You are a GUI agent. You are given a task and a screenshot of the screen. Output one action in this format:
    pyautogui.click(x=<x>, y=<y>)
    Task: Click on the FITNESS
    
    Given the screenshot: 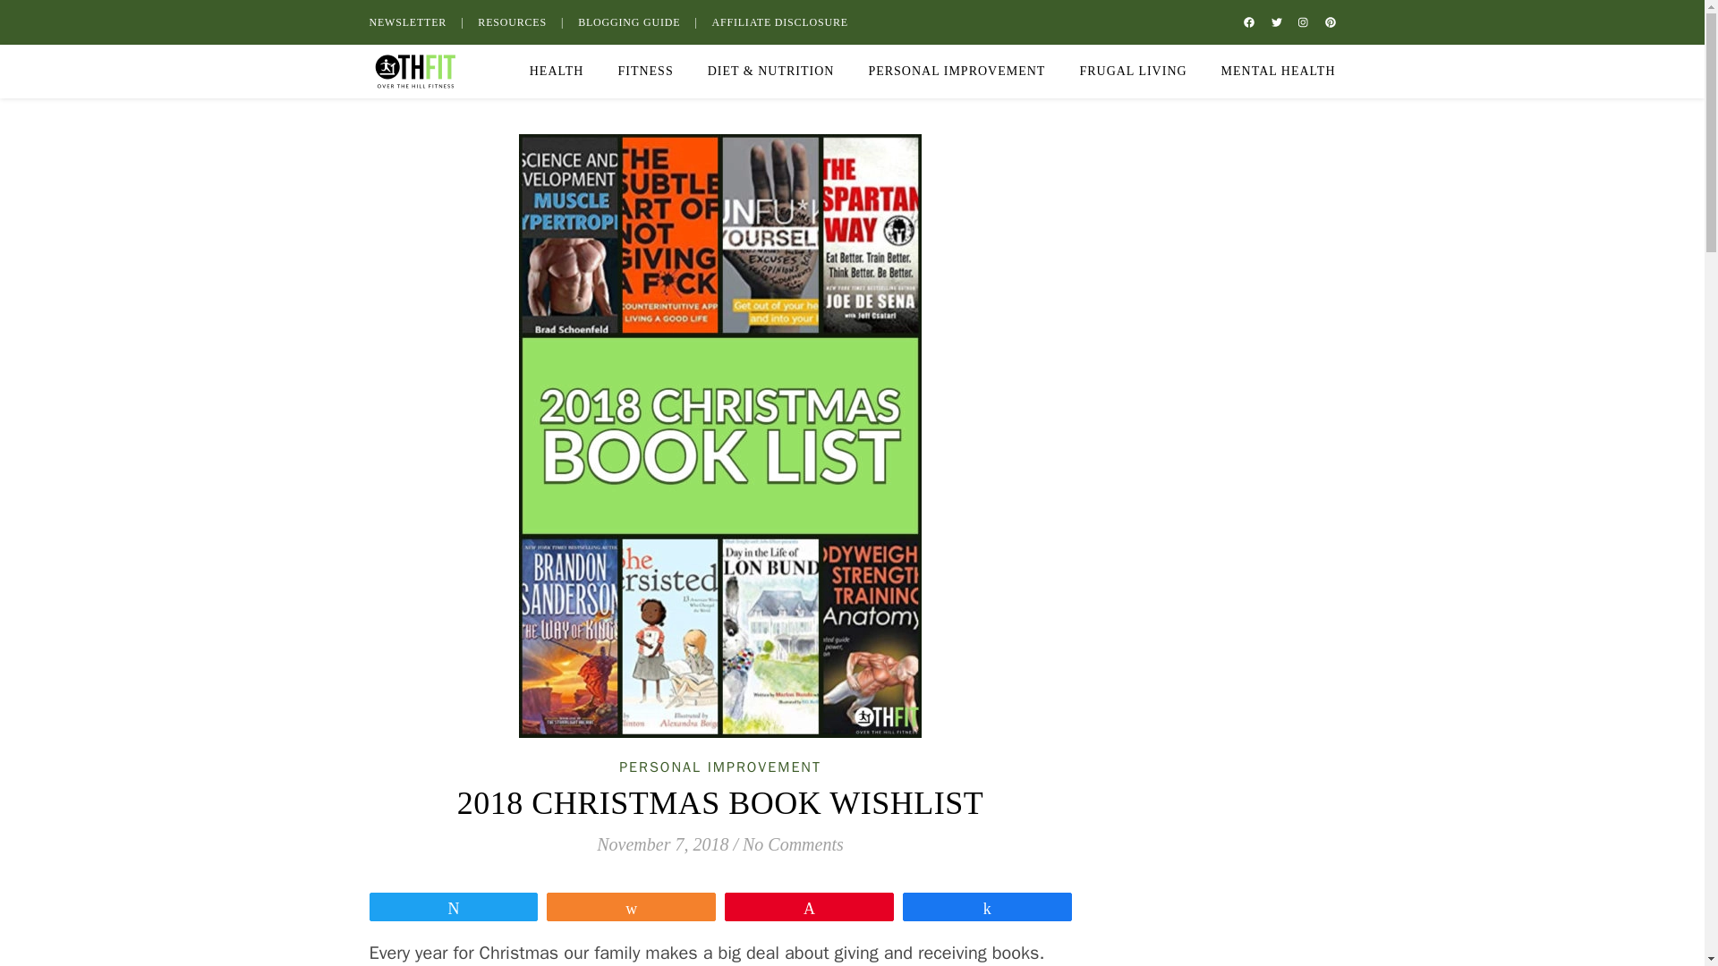 What is the action you would take?
    pyautogui.click(x=644, y=72)
    